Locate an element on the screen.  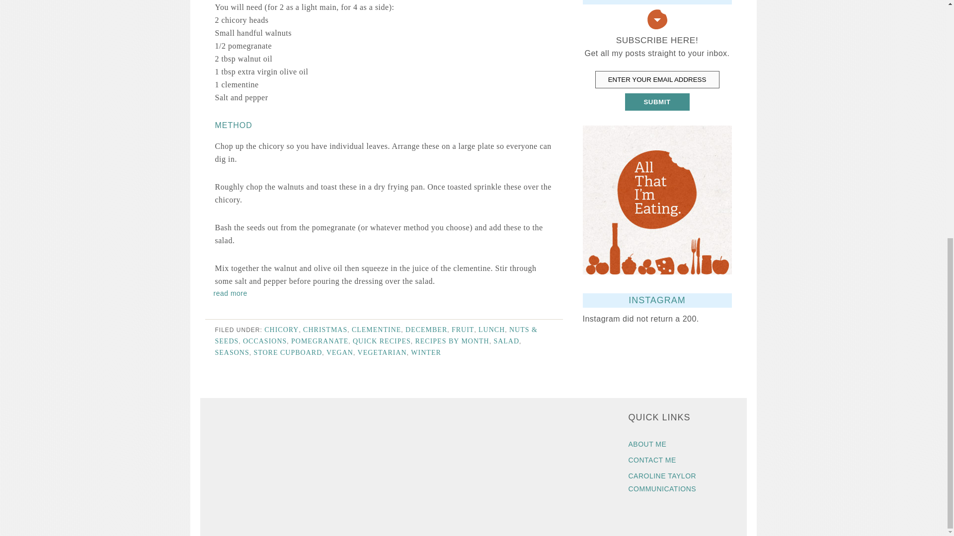
read more is located at coordinates (231, 293).